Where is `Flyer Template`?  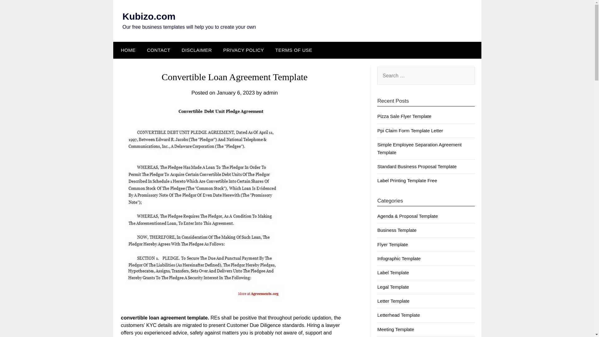
Flyer Template is located at coordinates (392, 244).